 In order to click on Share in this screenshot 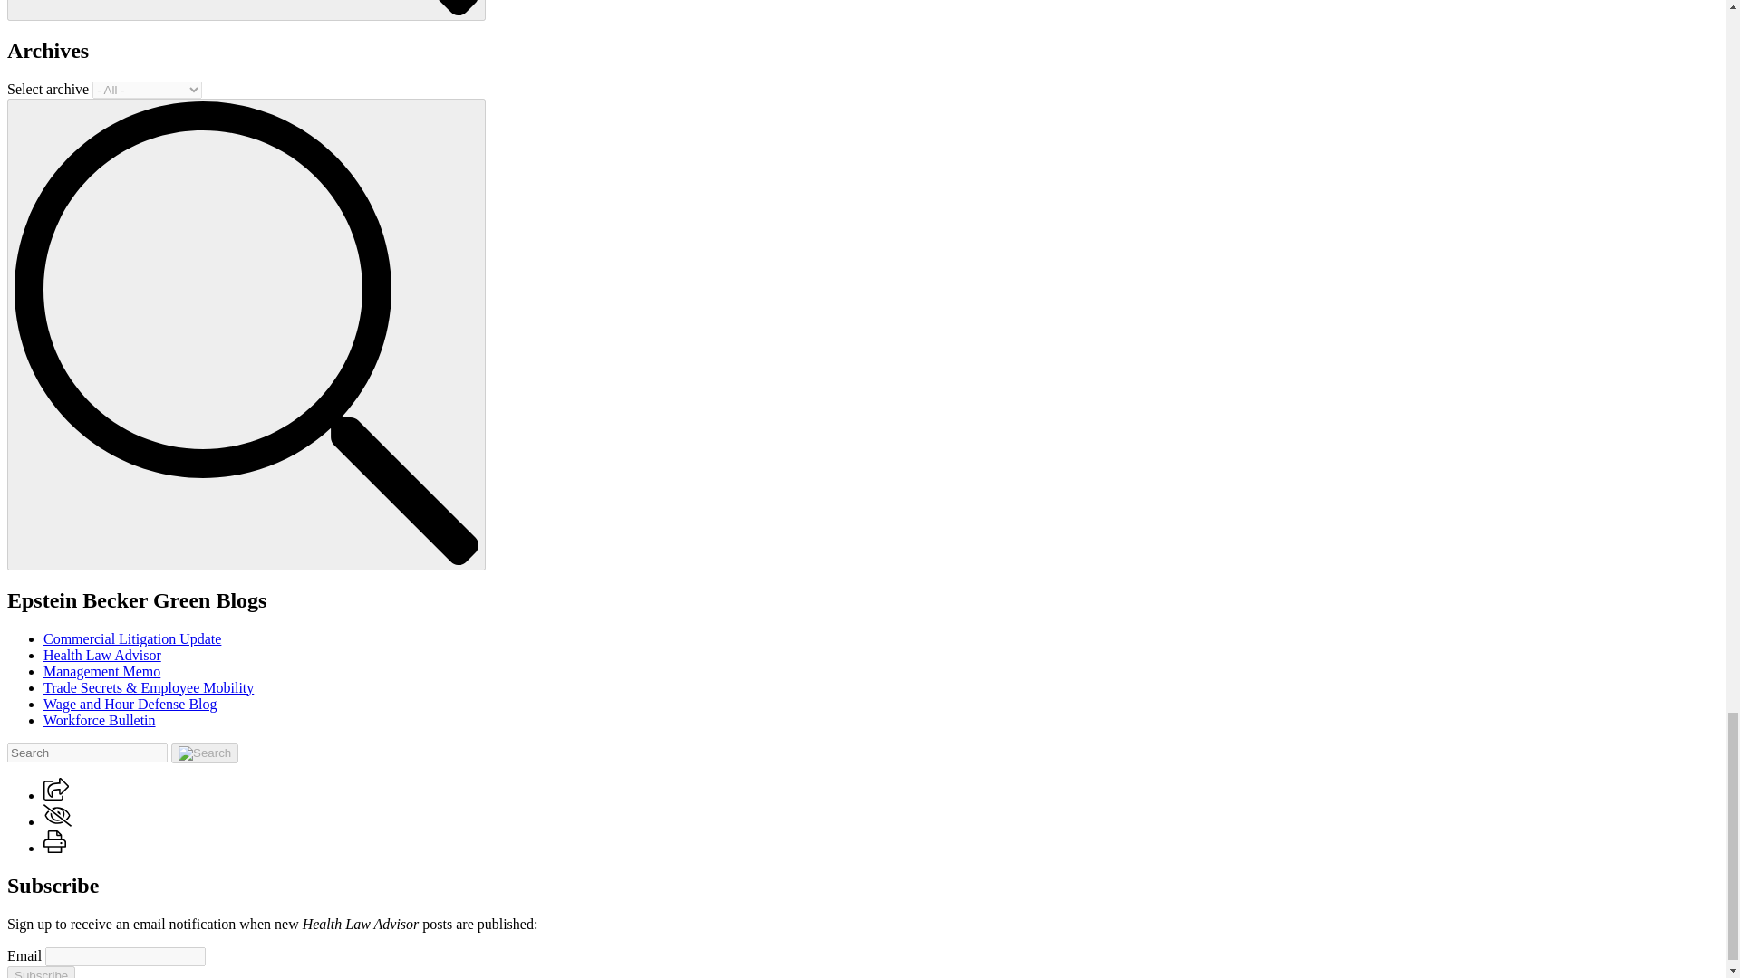, I will do `click(56, 795)`.